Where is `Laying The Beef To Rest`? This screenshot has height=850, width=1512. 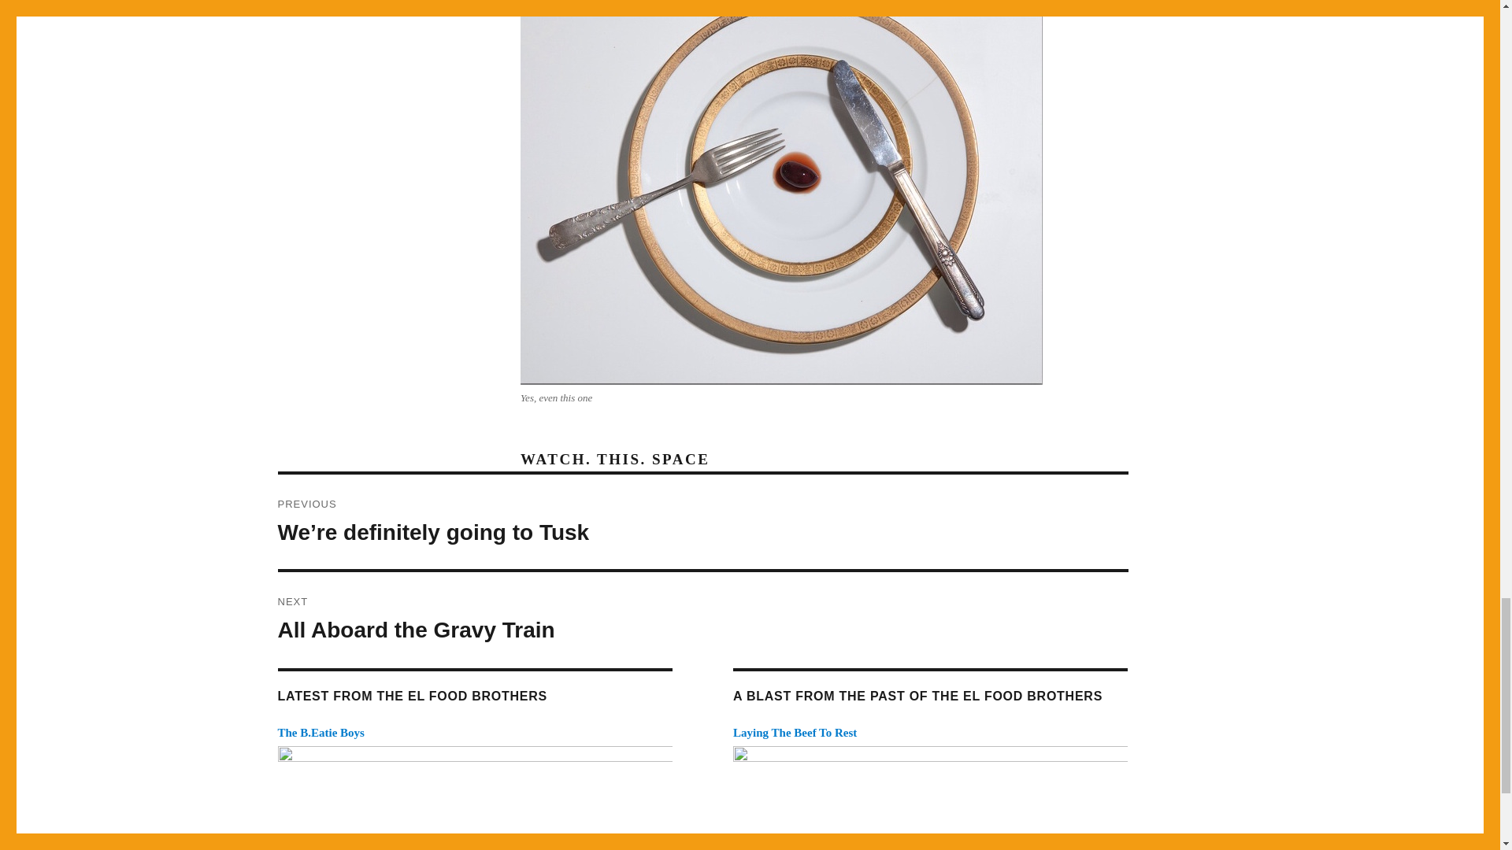 Laying The Beef To Rest is located at coordinates (320, 732).